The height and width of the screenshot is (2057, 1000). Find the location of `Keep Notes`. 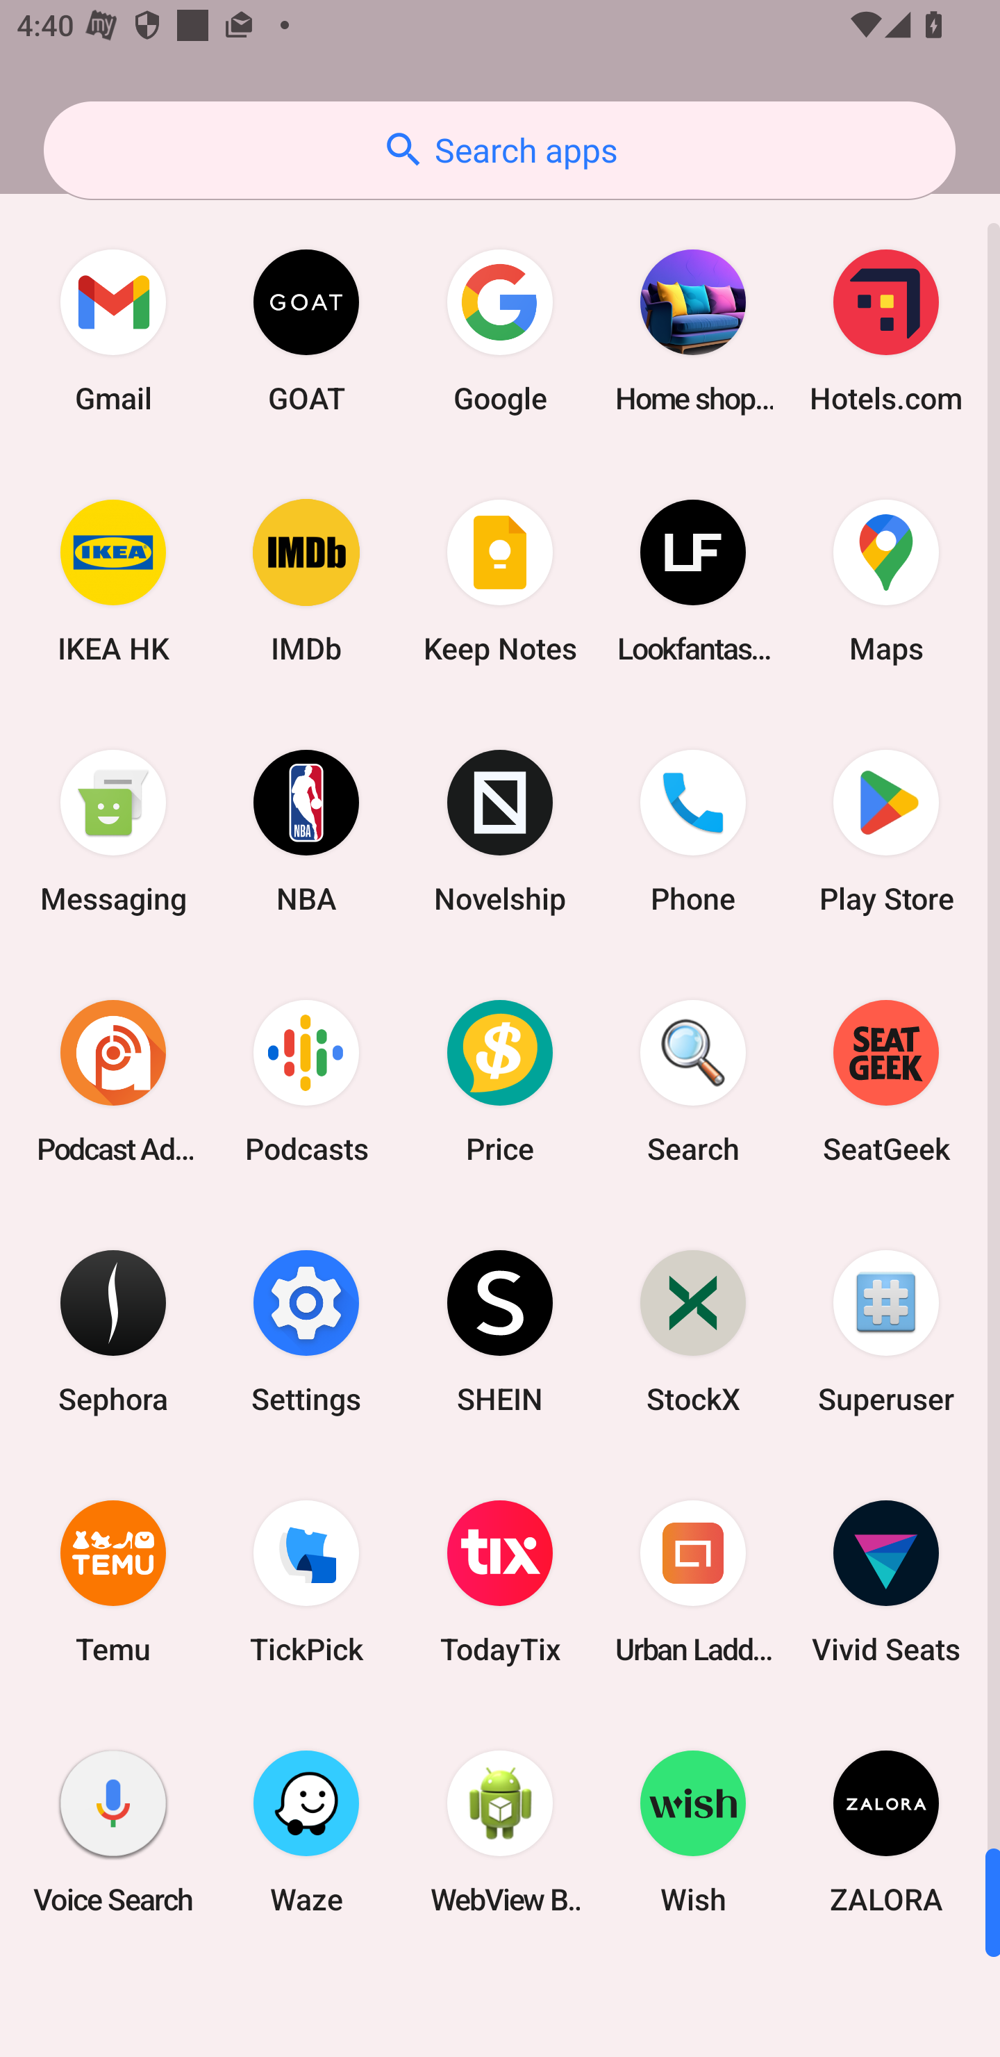

Keep Notes is located at coordinates (500, 581).